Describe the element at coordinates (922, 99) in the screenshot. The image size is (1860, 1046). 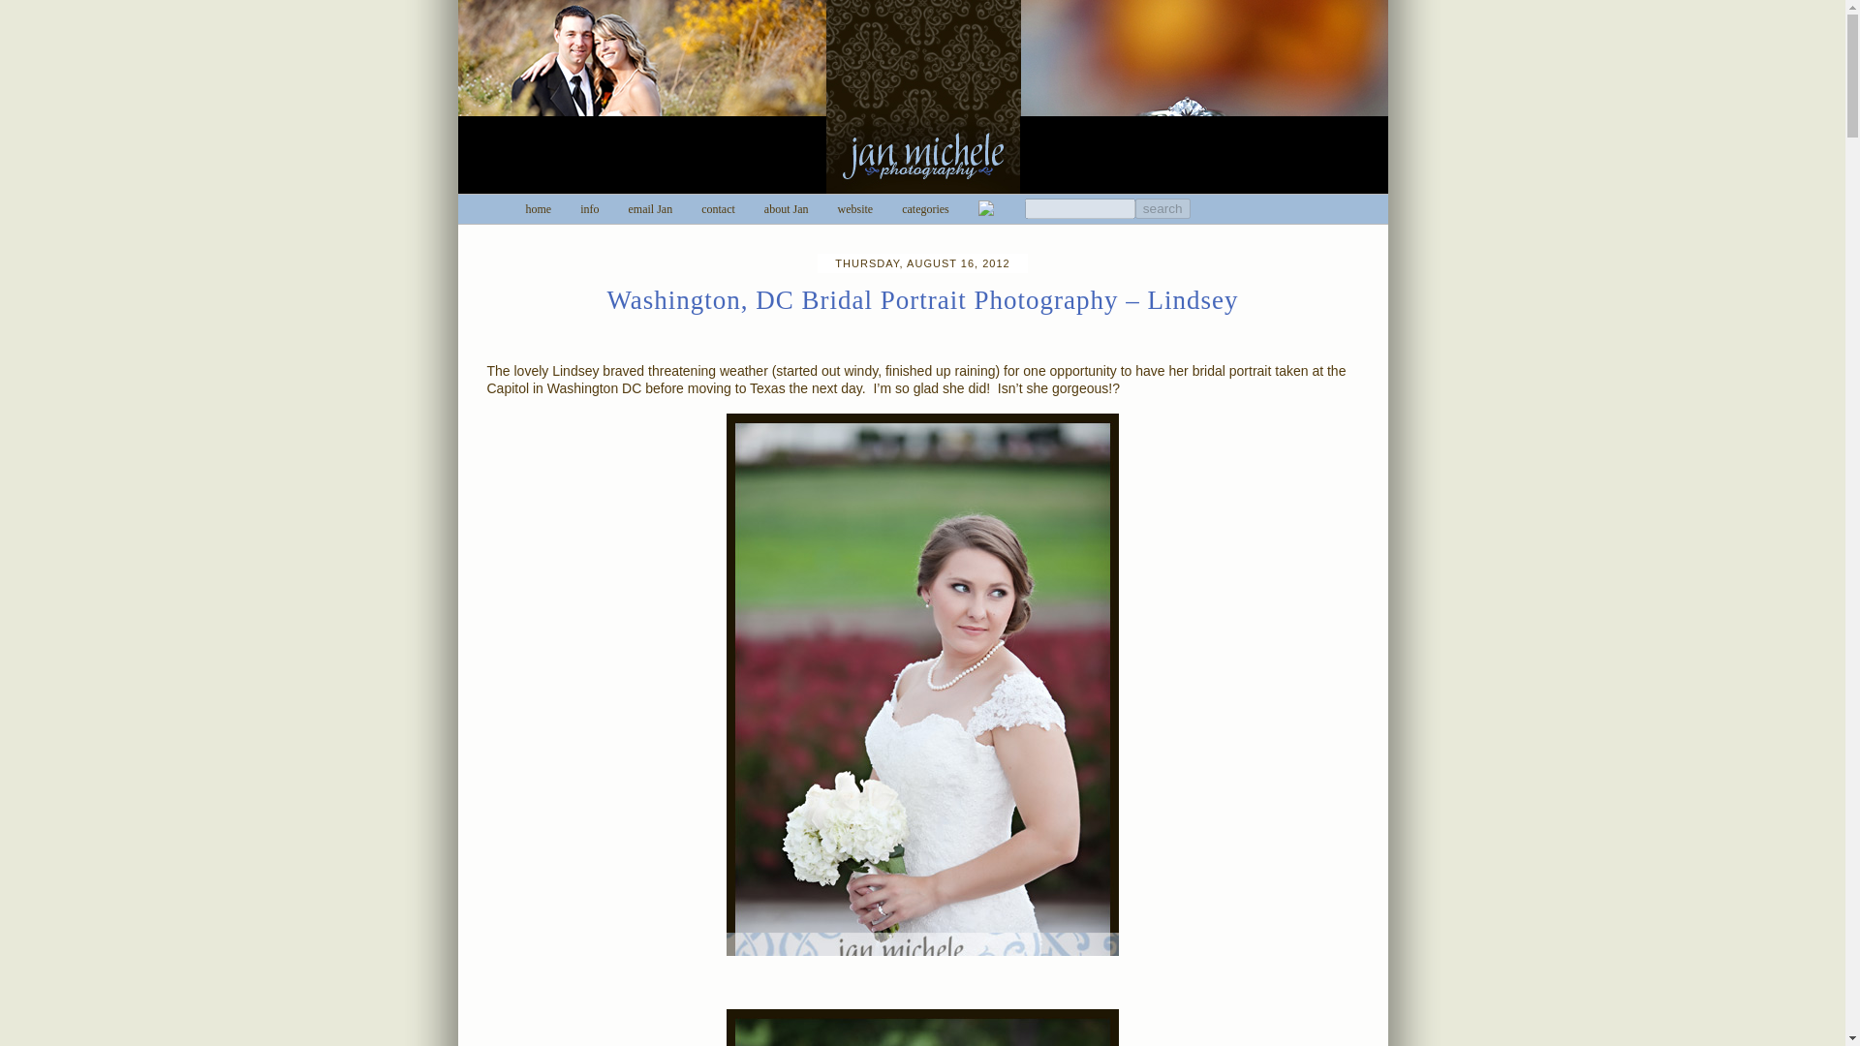
I see `jan michele photography` at that location.